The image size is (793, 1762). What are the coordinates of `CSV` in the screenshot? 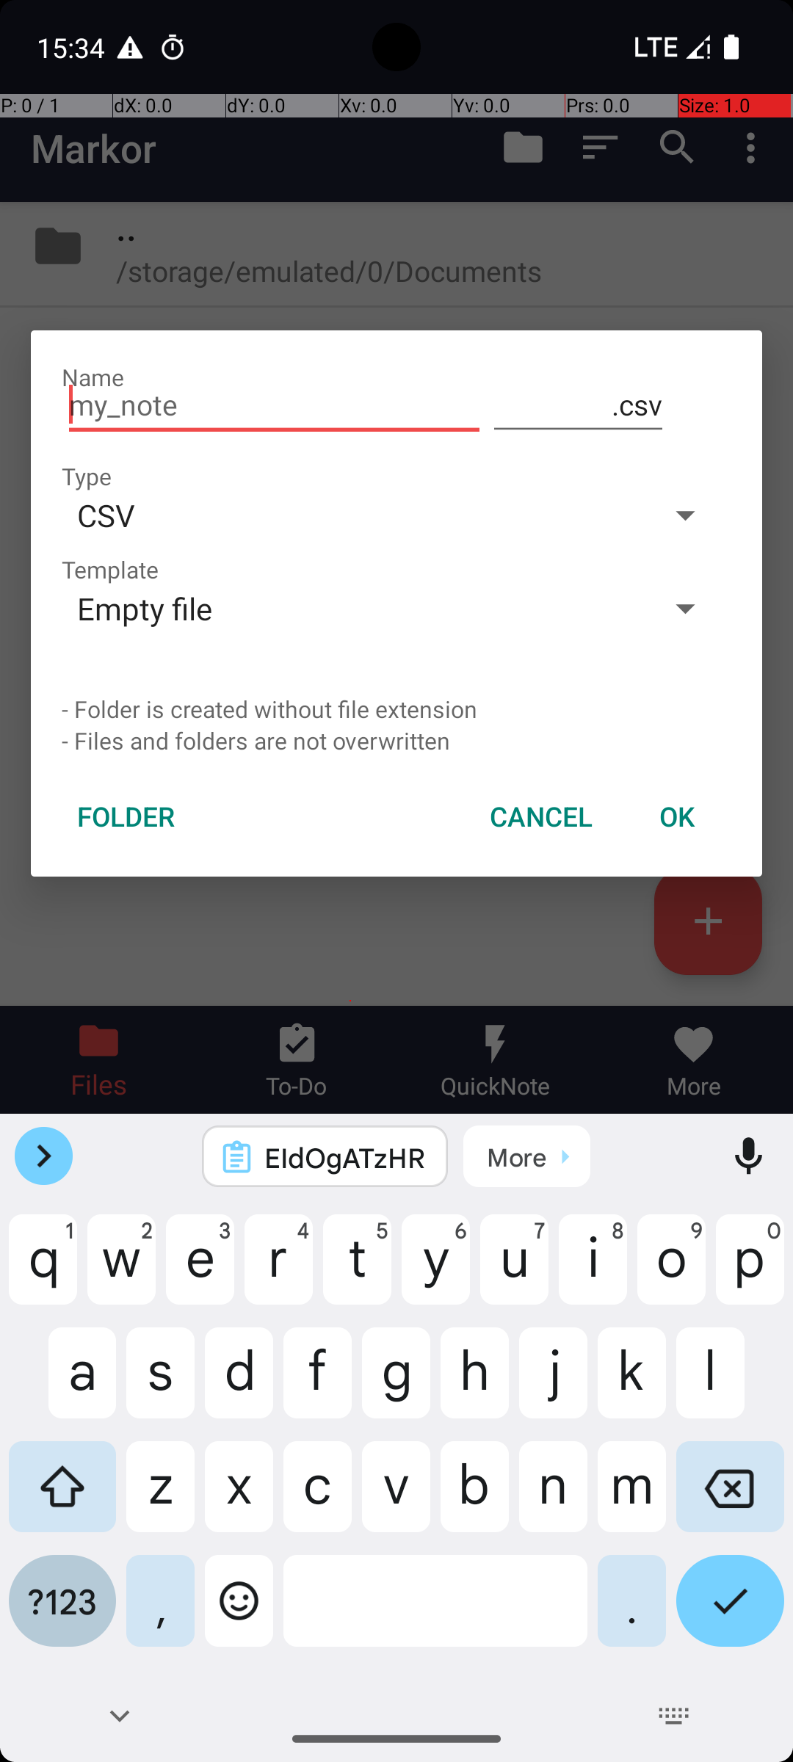 It's located at (350, 515).